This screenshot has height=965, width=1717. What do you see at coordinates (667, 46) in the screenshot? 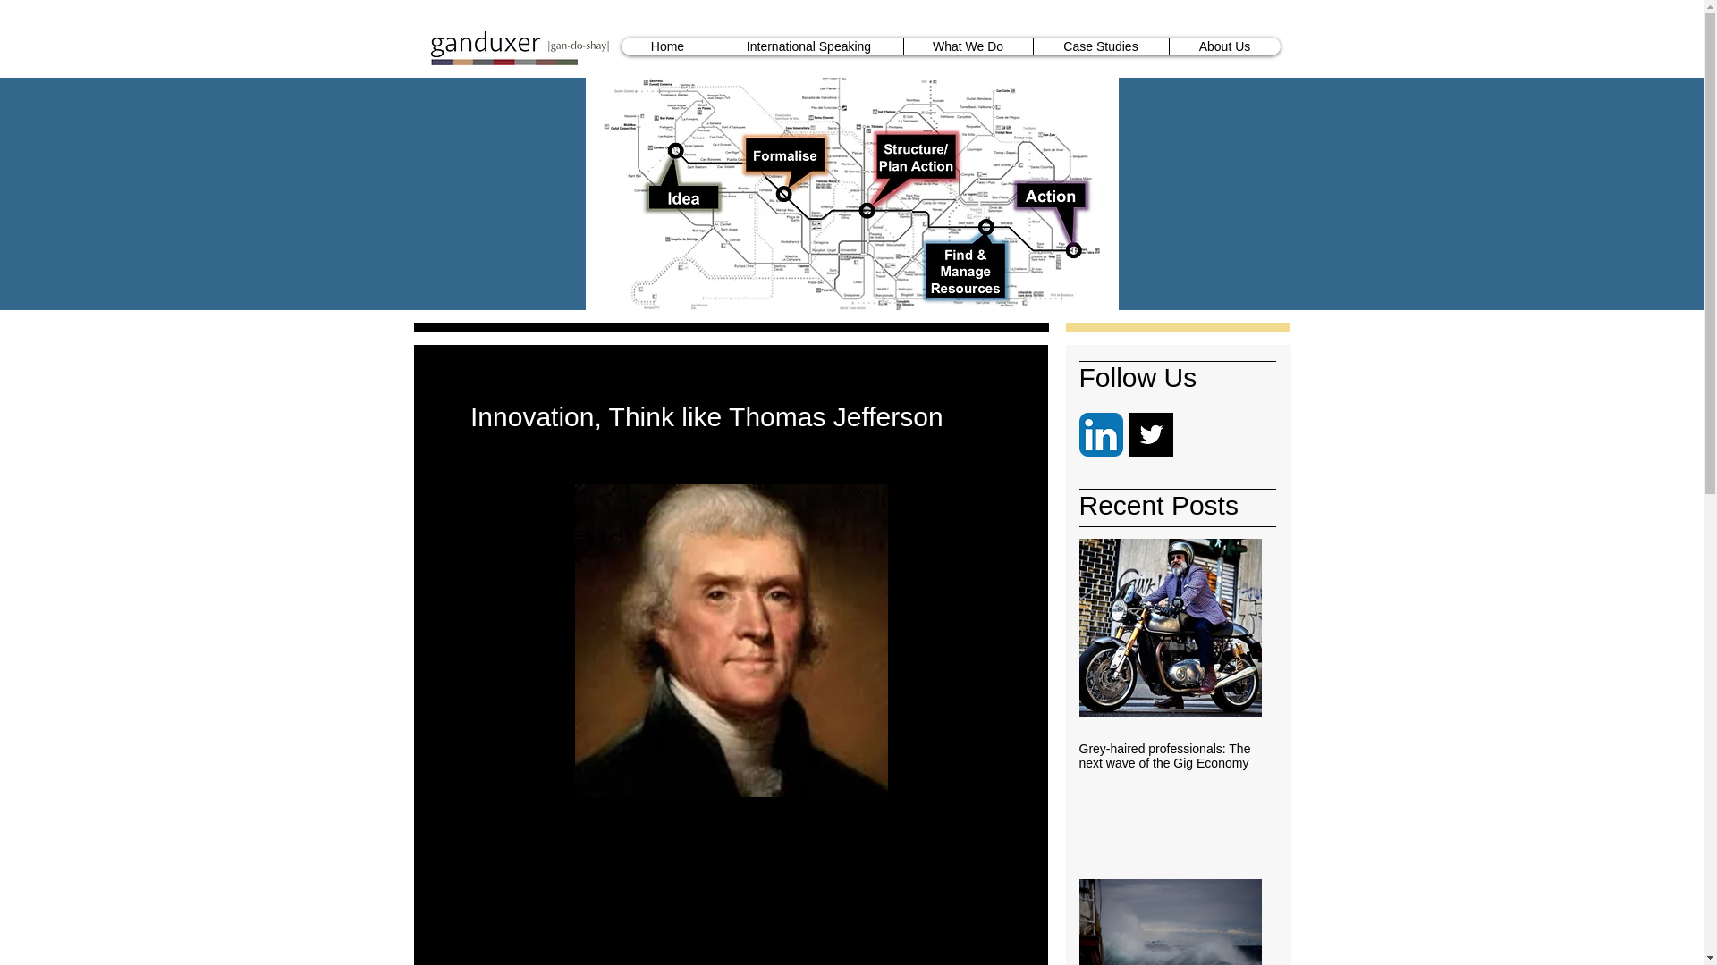
I see `Home` at bounding box center [667, 46].